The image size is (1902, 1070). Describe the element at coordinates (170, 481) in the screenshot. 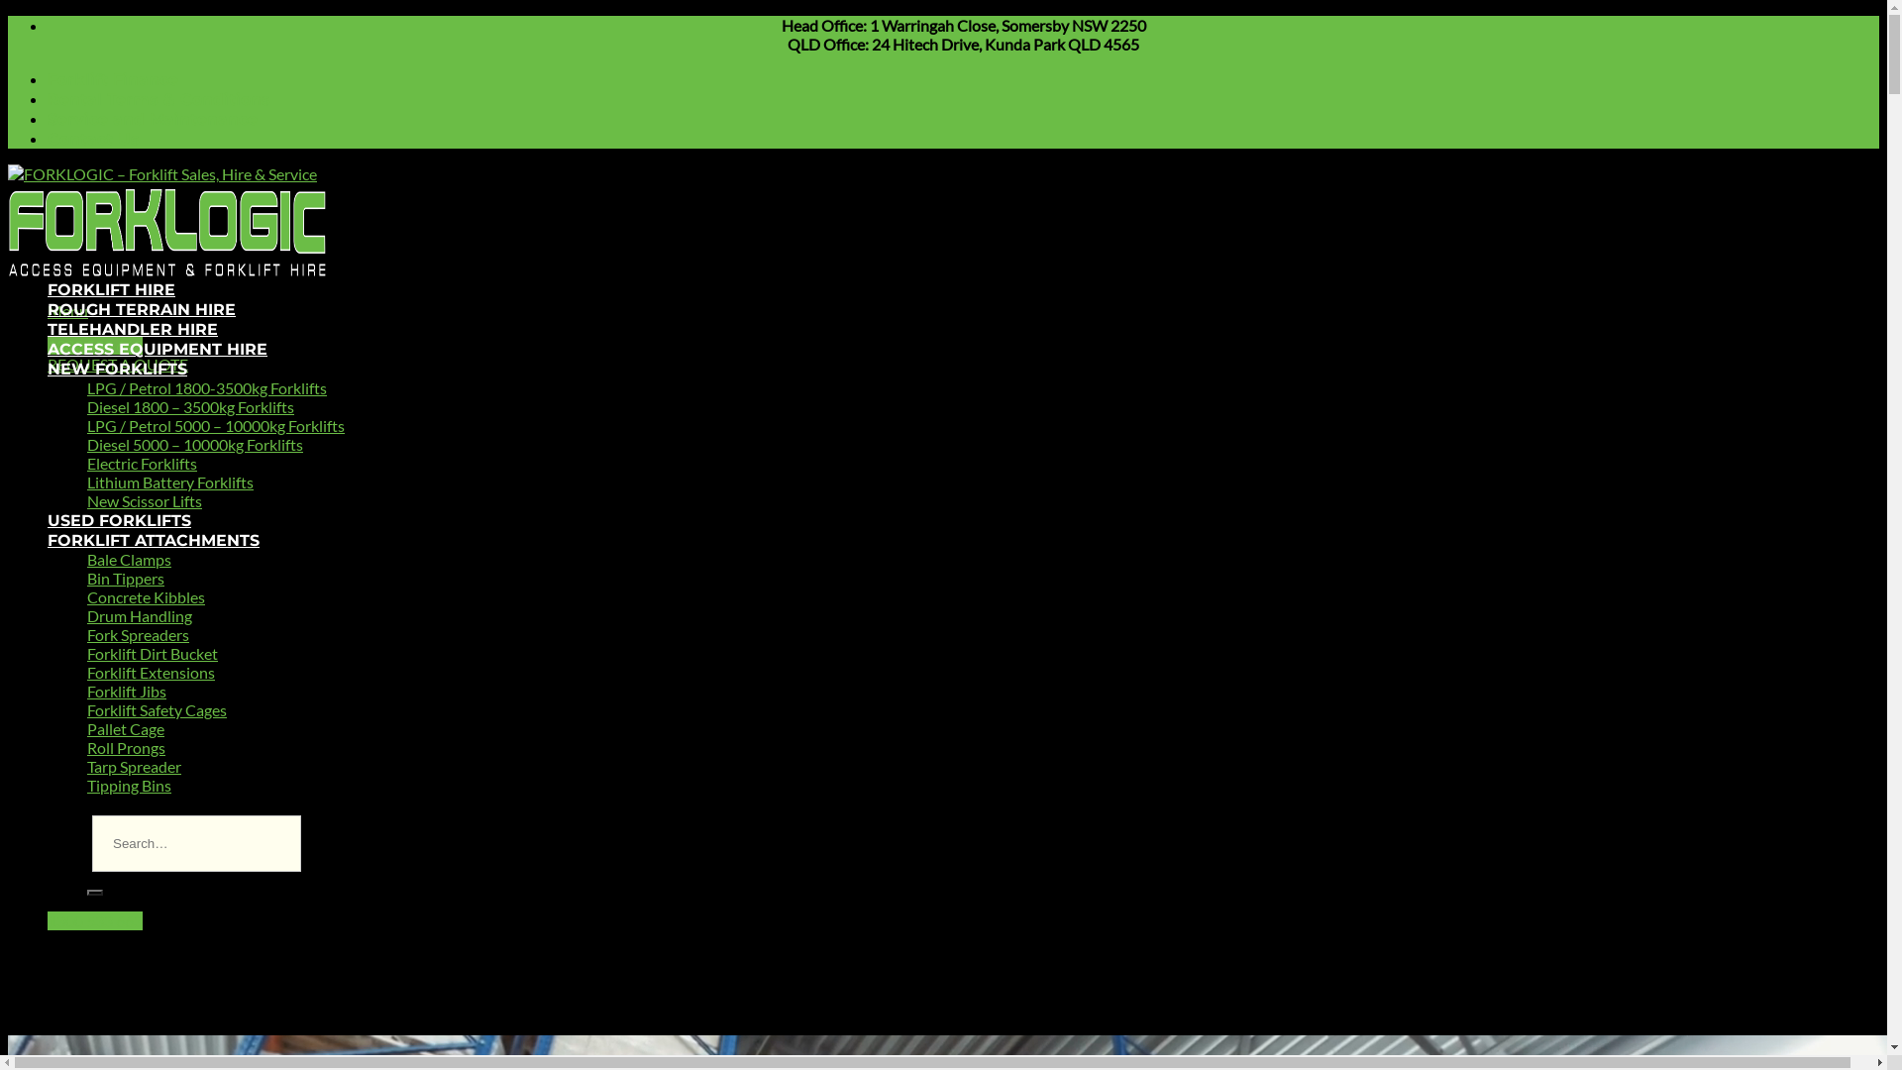

I see `Lithium Battery Forklifts` at that location.